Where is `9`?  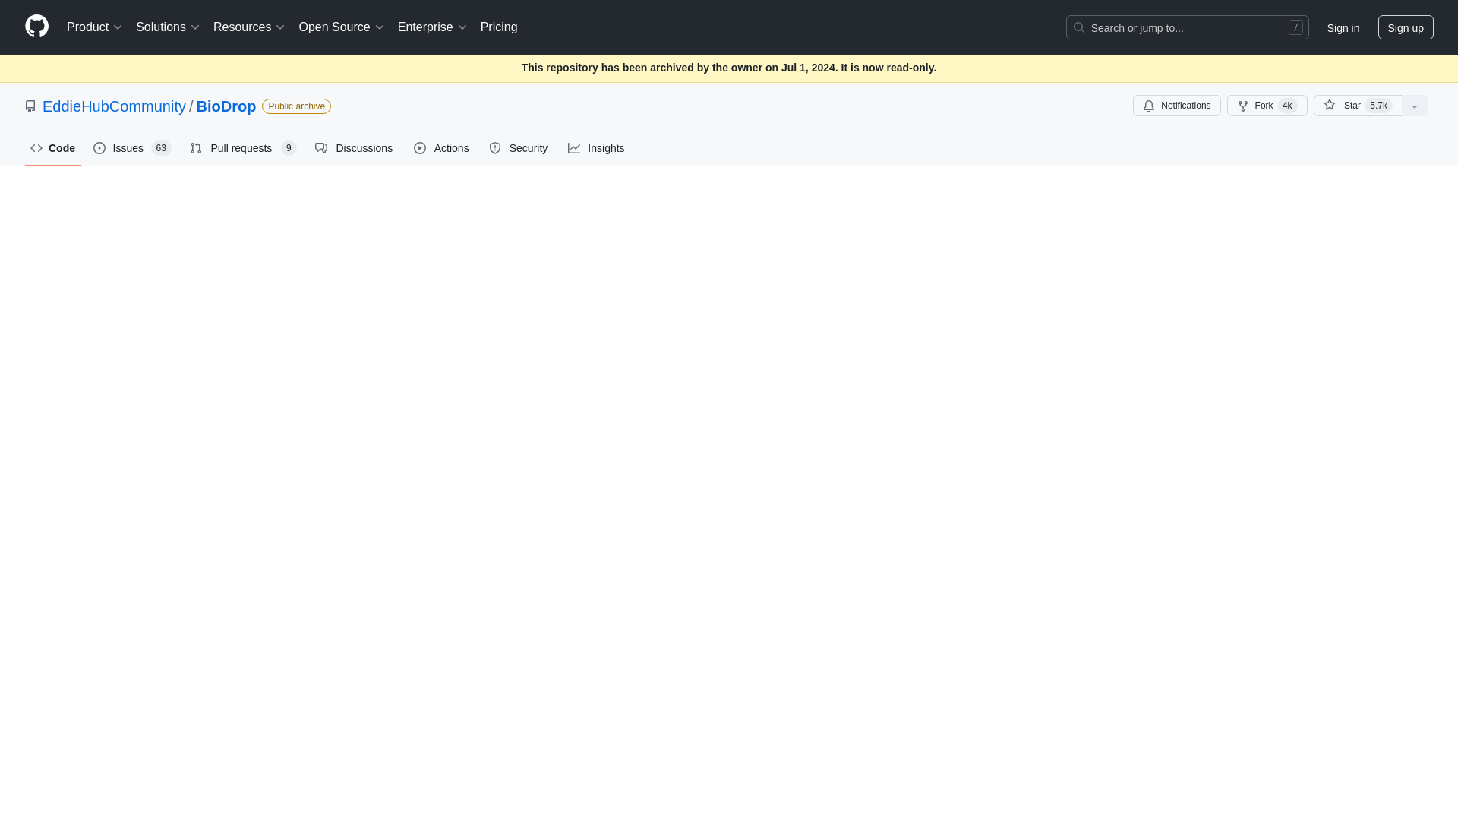
9 is located at coordinates (289, 147).